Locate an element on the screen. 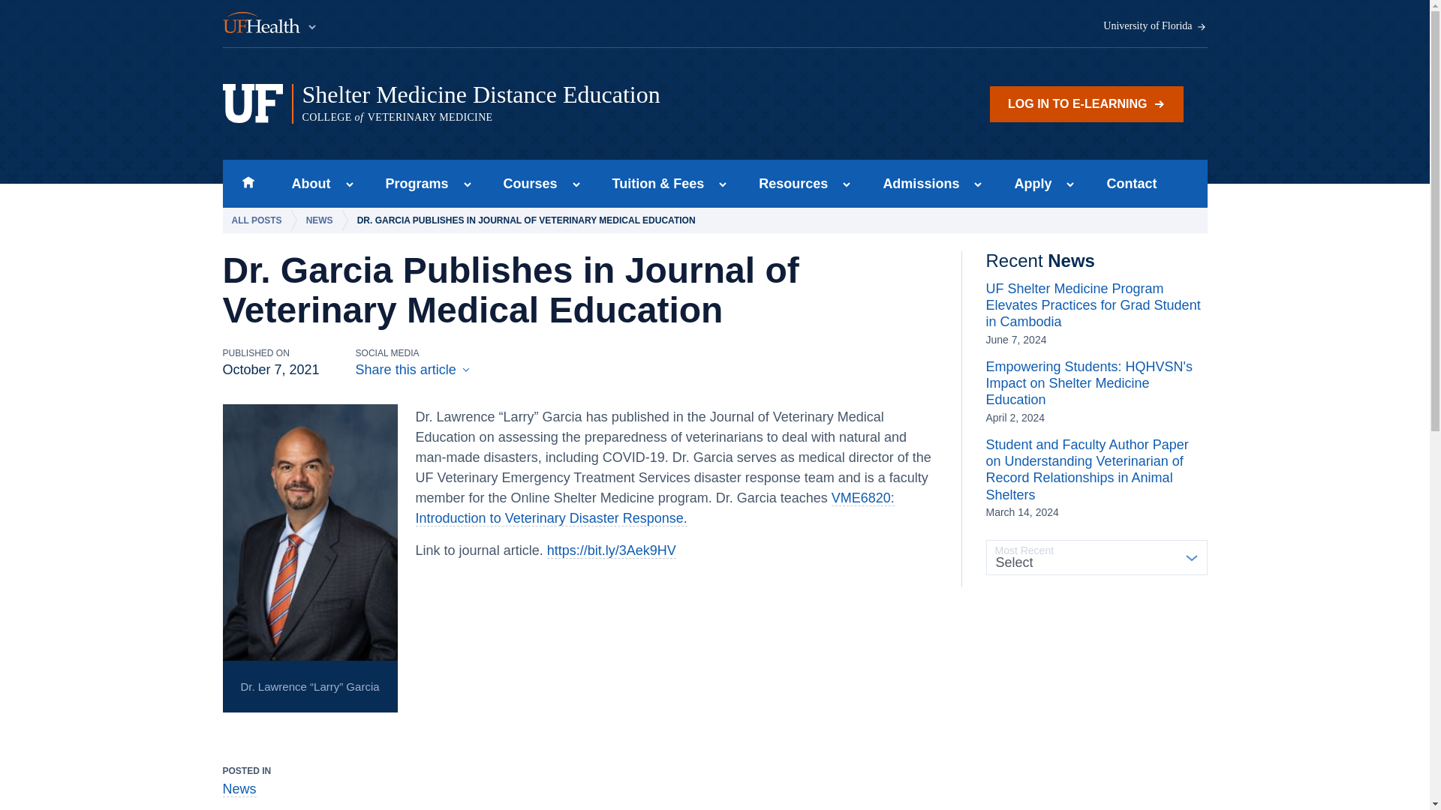  University of Florida is located at coordinates (1155, 26).